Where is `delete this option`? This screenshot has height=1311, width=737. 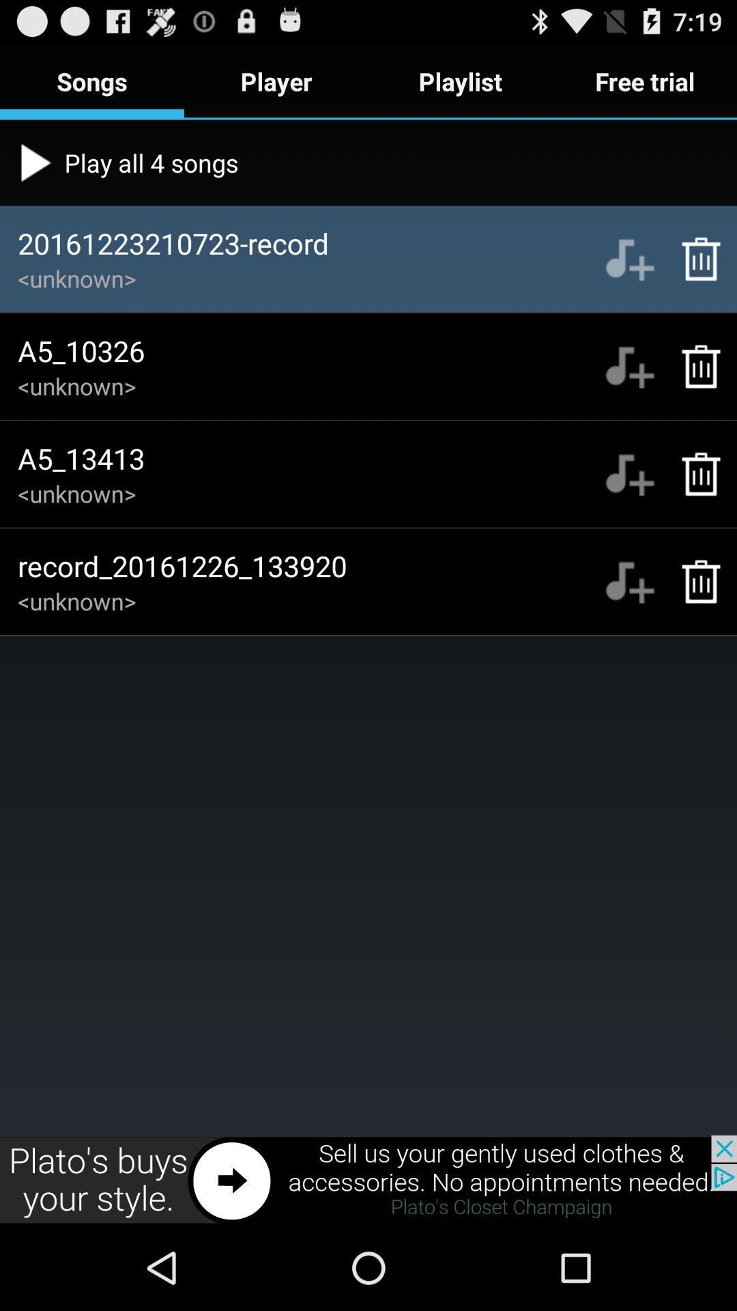
delete this option is located at coordinates (693, 474).